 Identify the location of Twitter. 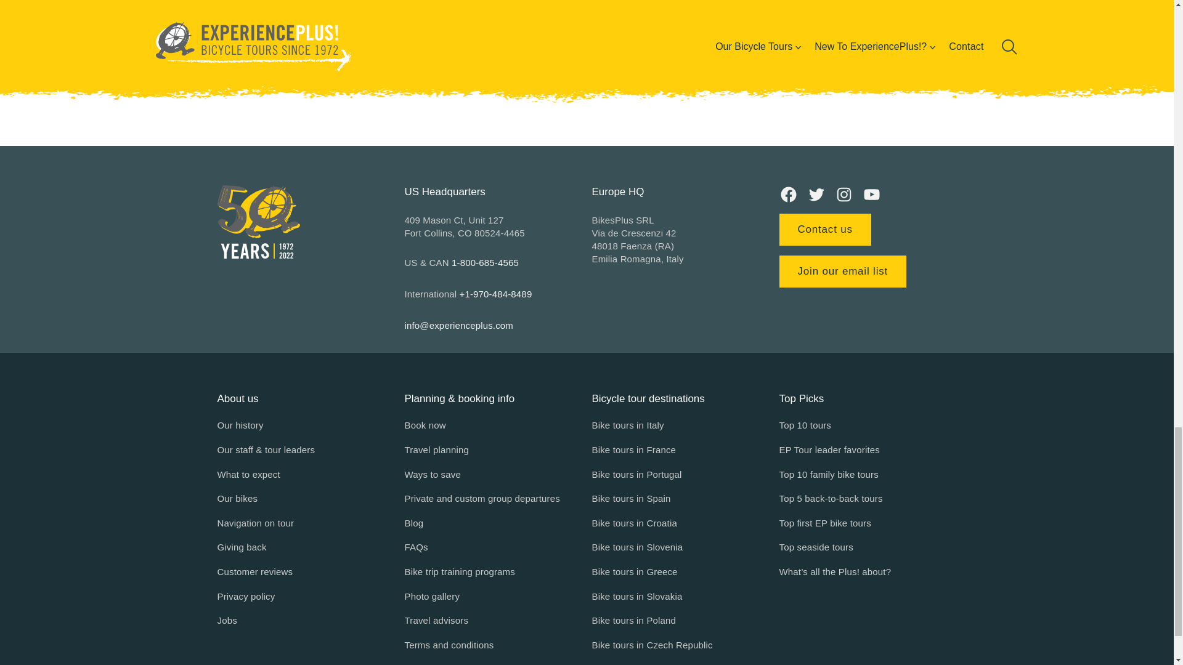
(816, 195).